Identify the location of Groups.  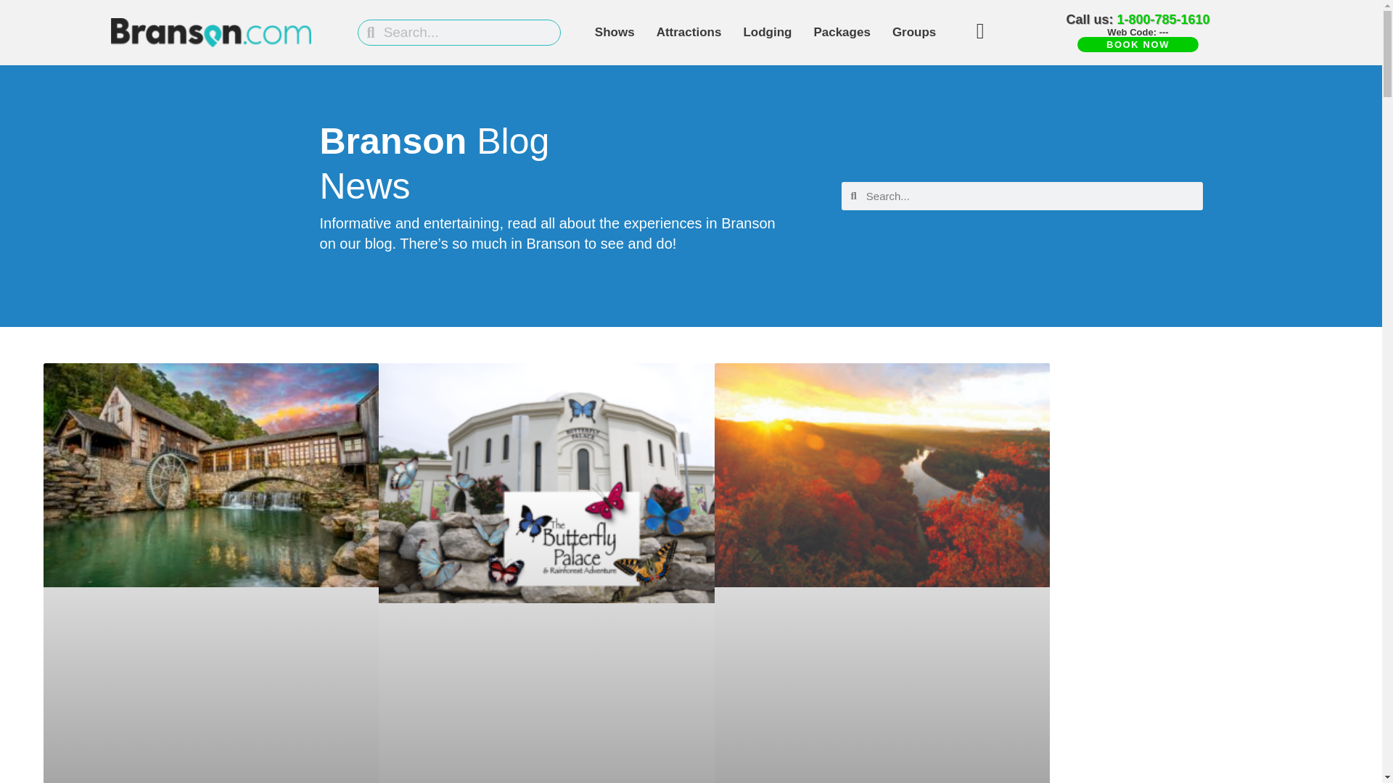
(914, 32).